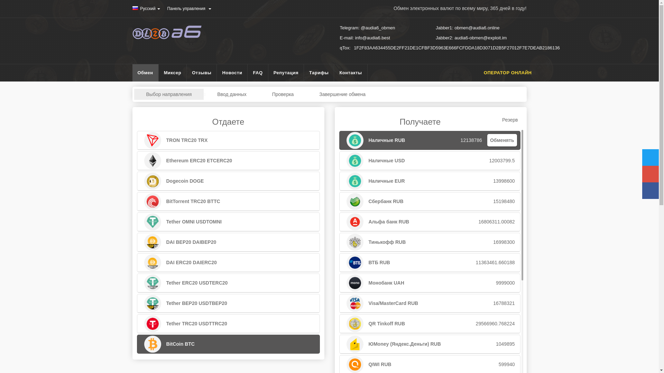 The width and height of the screenshot is (664, 373). I want to click on @audia6_obmen, so click(378, 28).